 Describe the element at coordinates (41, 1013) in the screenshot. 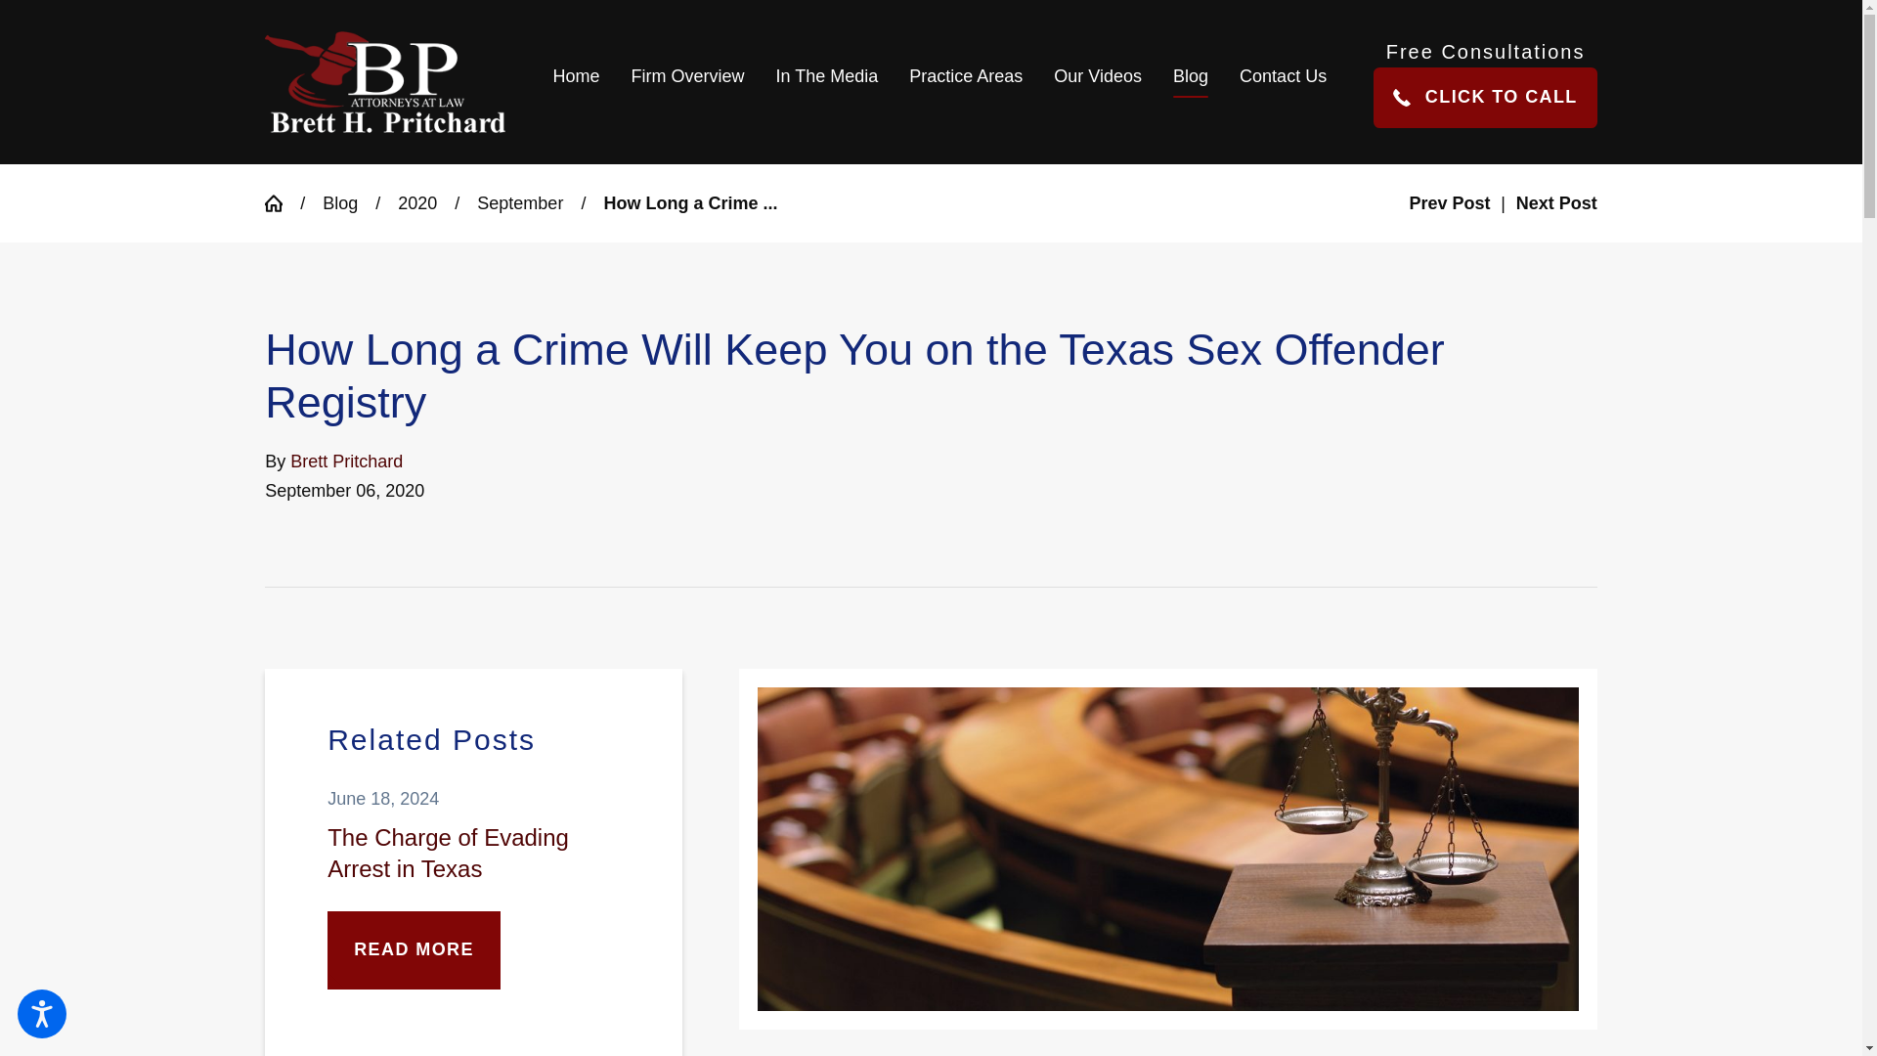

I see `Open the accessibility options menu` at that location.